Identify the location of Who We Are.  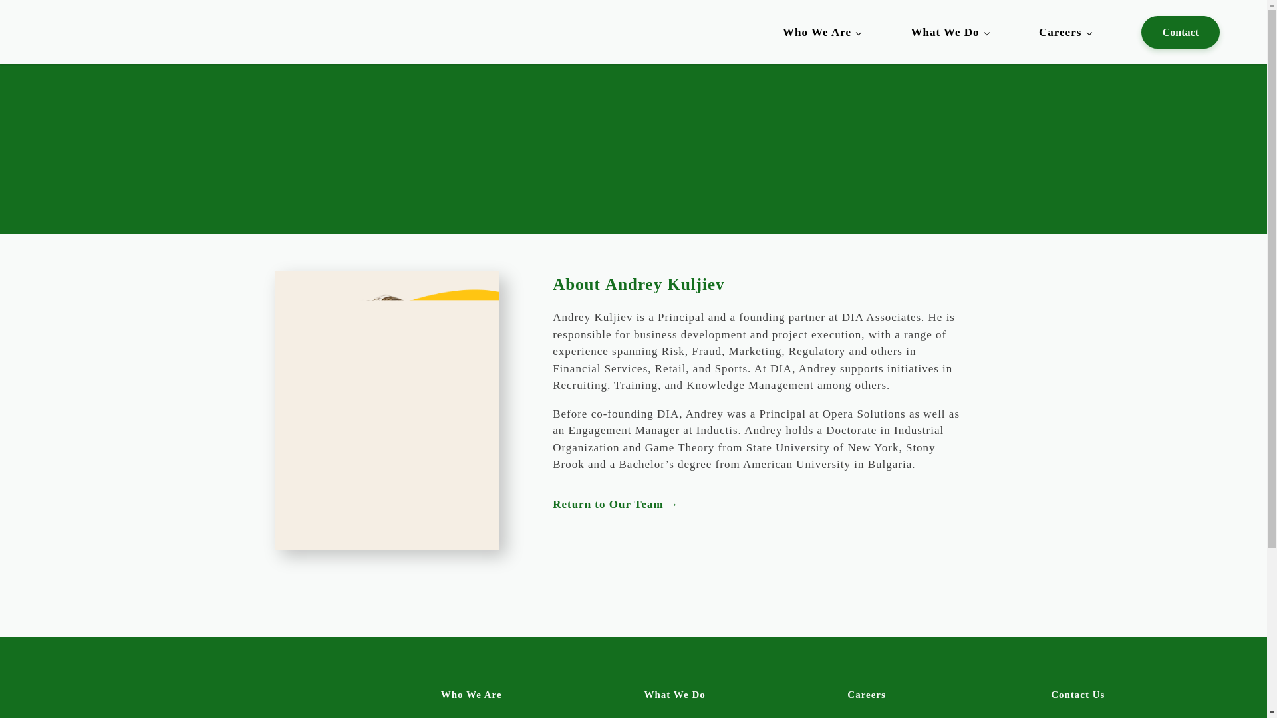
(471, 695).